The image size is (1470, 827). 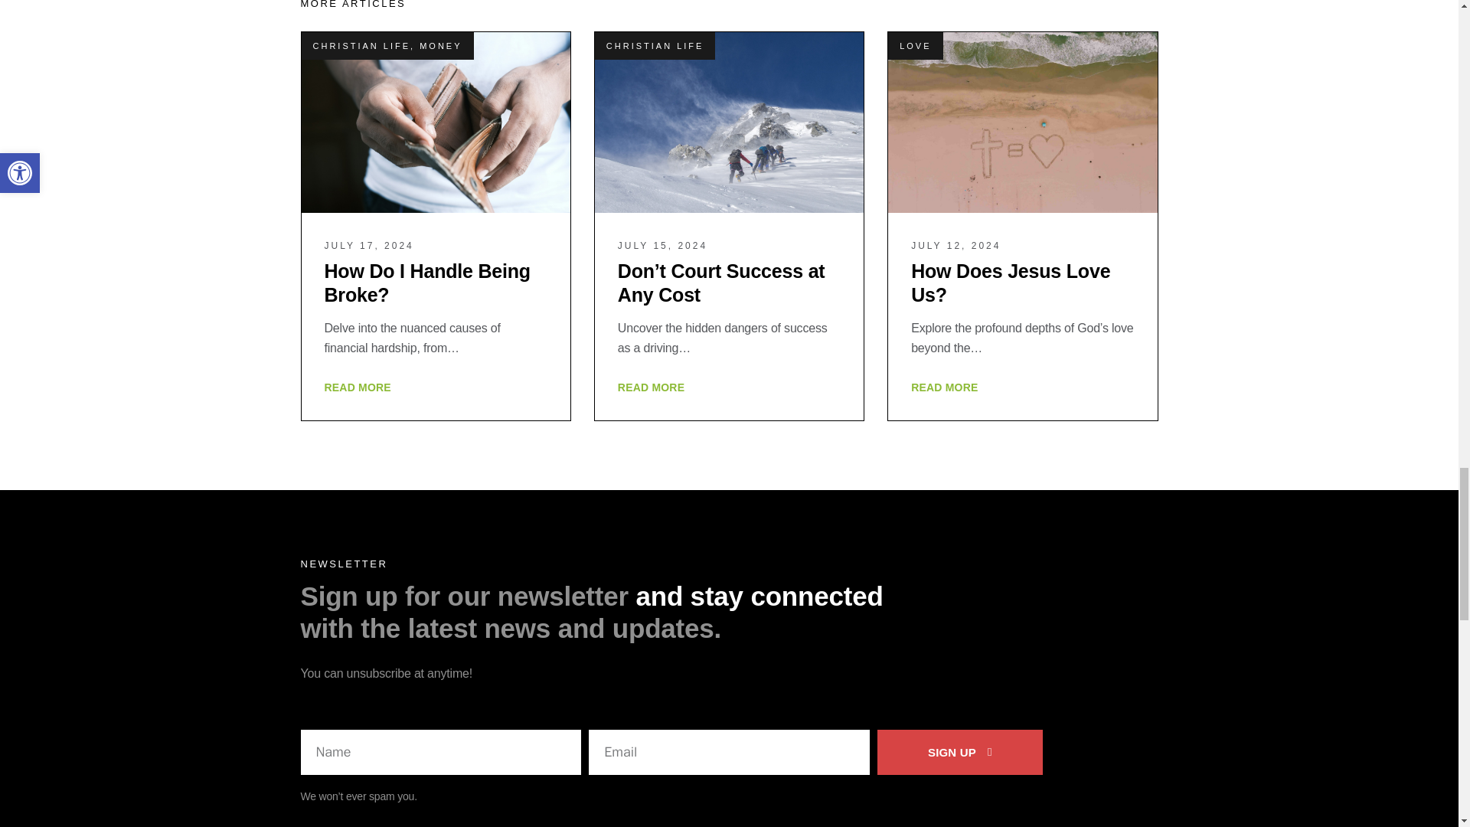 I want to click on MONEY, so click(x=439, y=46).